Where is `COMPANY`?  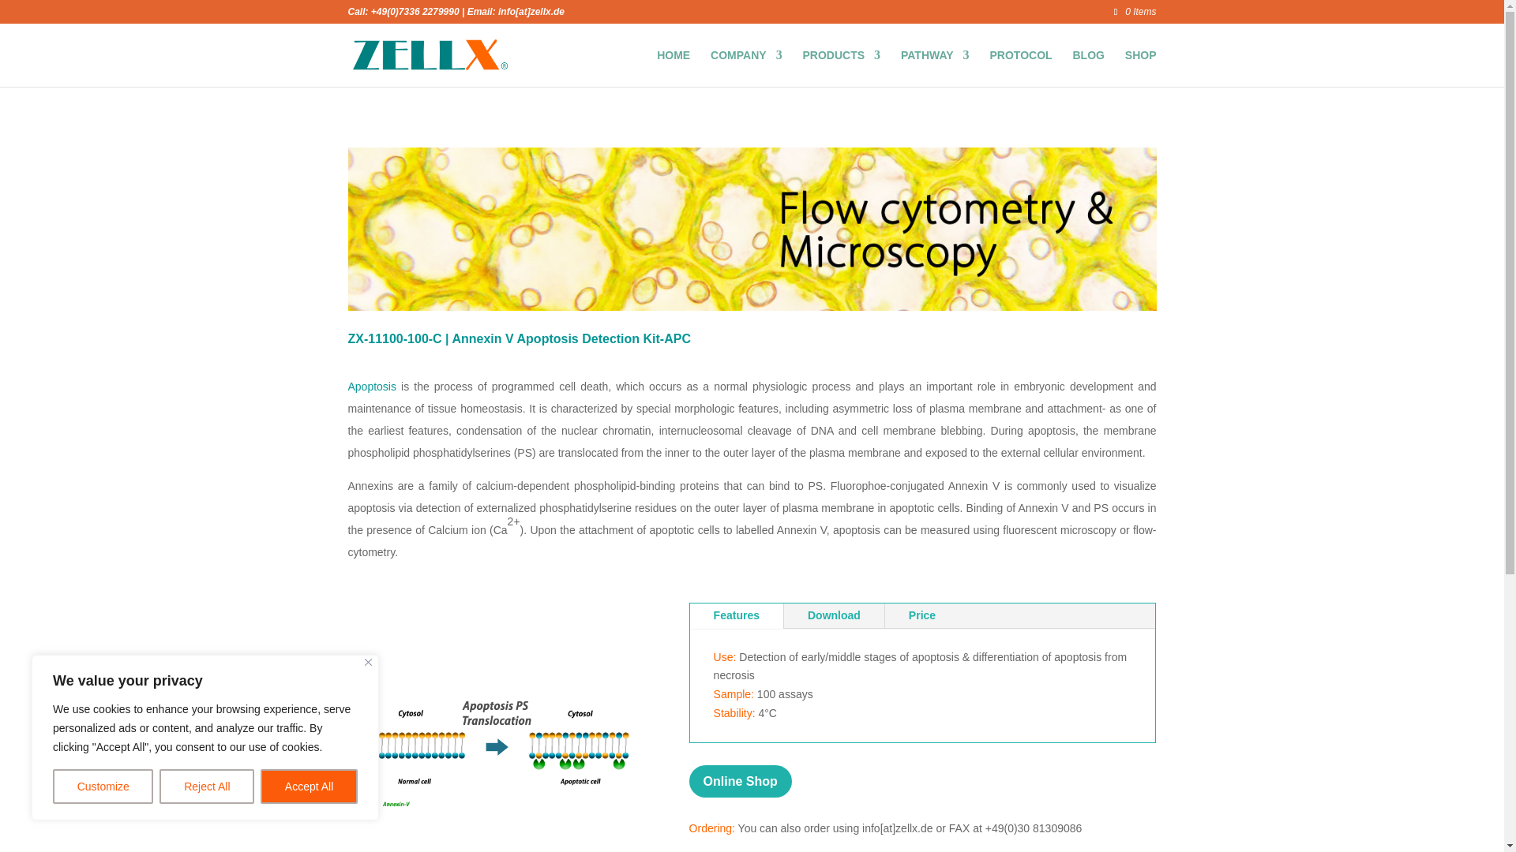
COMPANY is located at coordinates (746, 68).